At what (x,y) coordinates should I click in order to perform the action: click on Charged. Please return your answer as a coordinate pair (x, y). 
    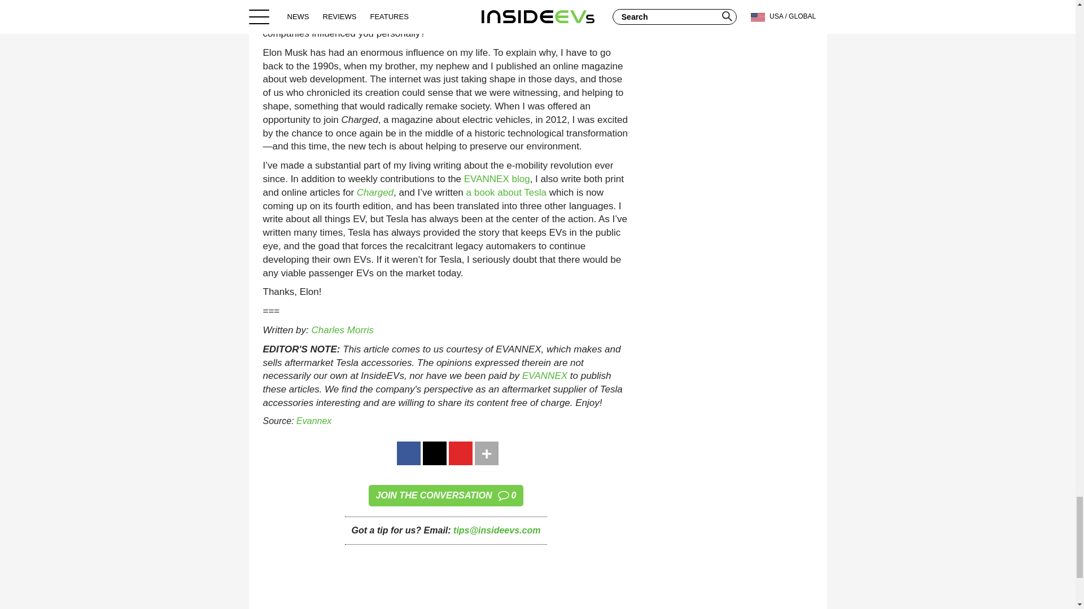
    Looking at the image, I should click on (375, 192).